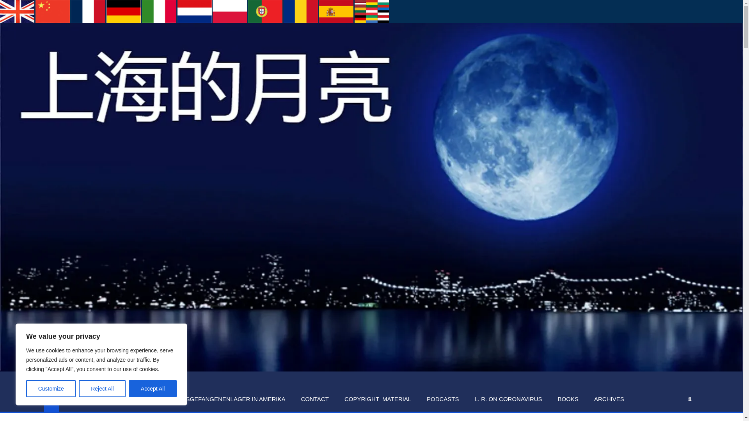 Image resolution: width=749 pixels, height=421 pixels. I want to click on CONTACT, so click(314, 399).